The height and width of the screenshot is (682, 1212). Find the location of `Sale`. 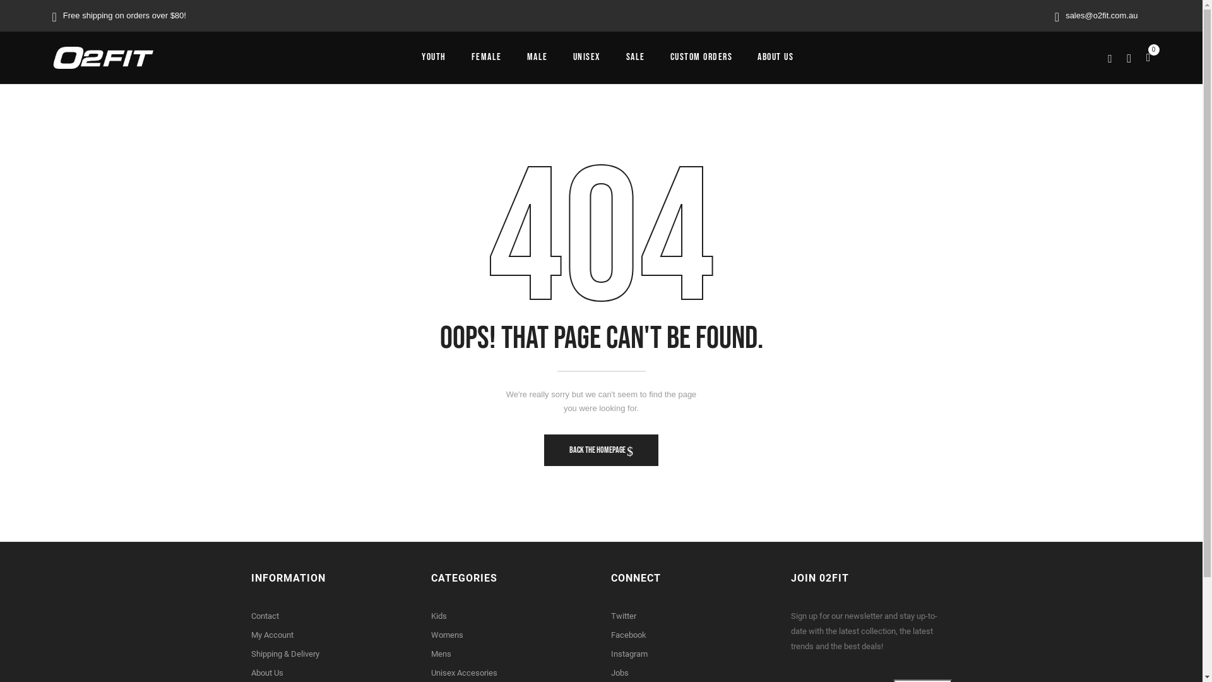

Sale is located at coordinates (636, 57).